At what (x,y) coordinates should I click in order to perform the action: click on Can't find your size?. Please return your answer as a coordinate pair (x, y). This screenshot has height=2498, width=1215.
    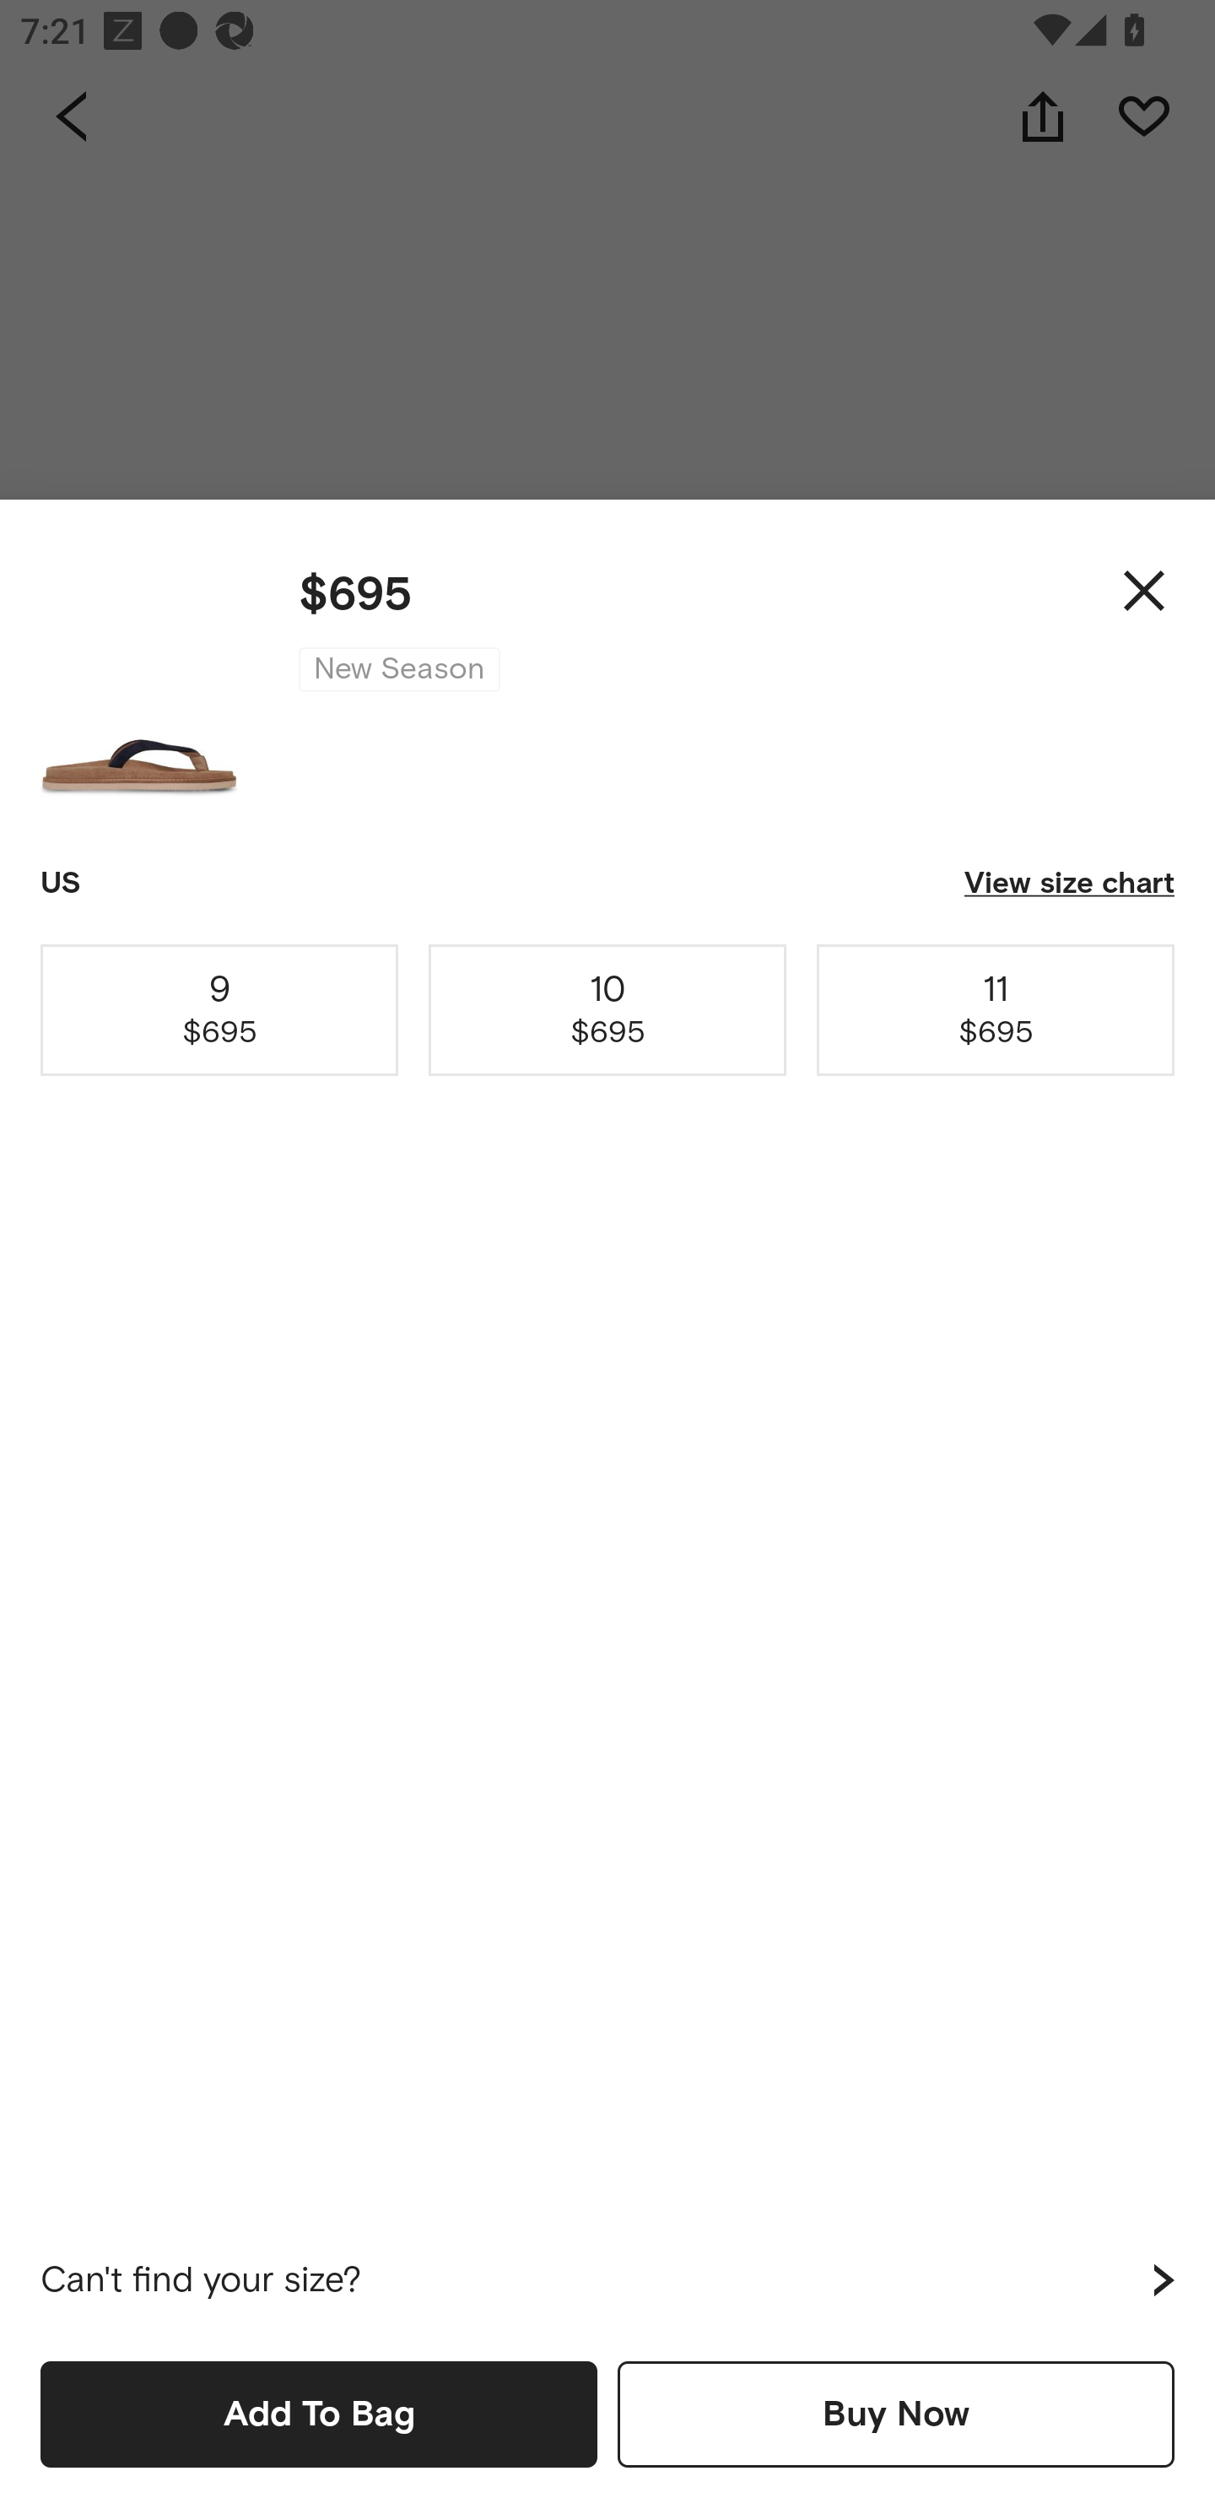
    Looking at the image, I should click on (607, 2280).